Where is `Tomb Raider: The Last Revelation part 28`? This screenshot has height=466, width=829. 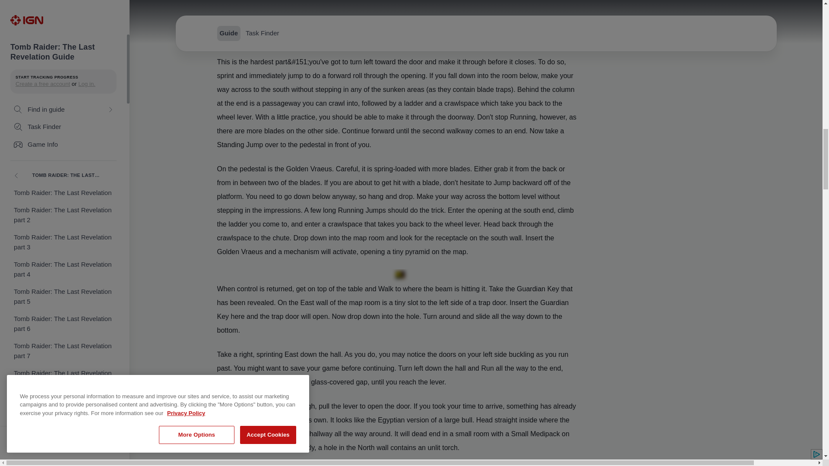
Tomb Raider: The Last Revelation part 28 is located at coordinates (63, 1).